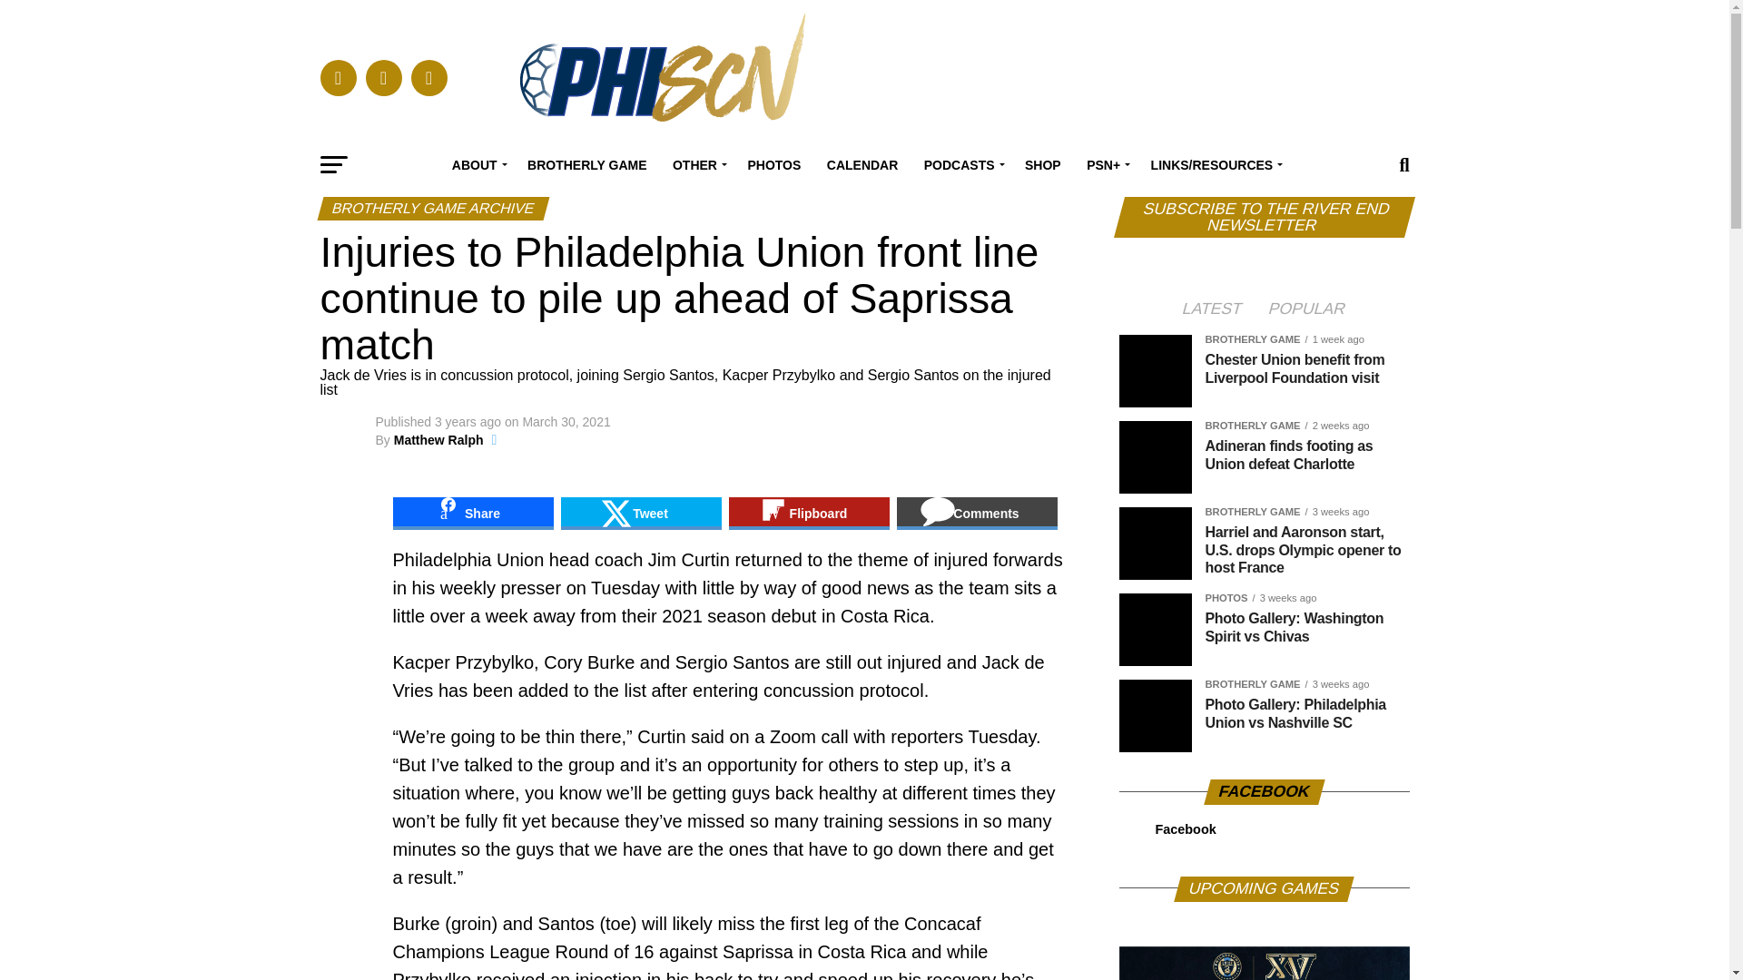 This screenshot has width=1743, height=980. Describe the element at coordinates (977, 514) in the screenshot. I see `Share on Comments` at that location.